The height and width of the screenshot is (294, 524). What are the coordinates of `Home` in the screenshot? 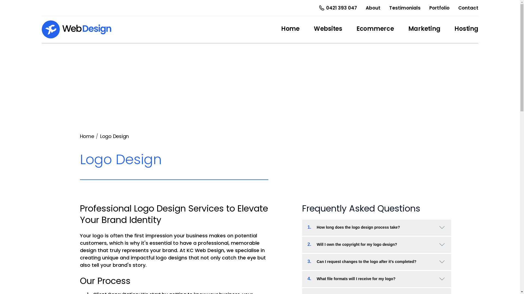 It's located at (87, 136).